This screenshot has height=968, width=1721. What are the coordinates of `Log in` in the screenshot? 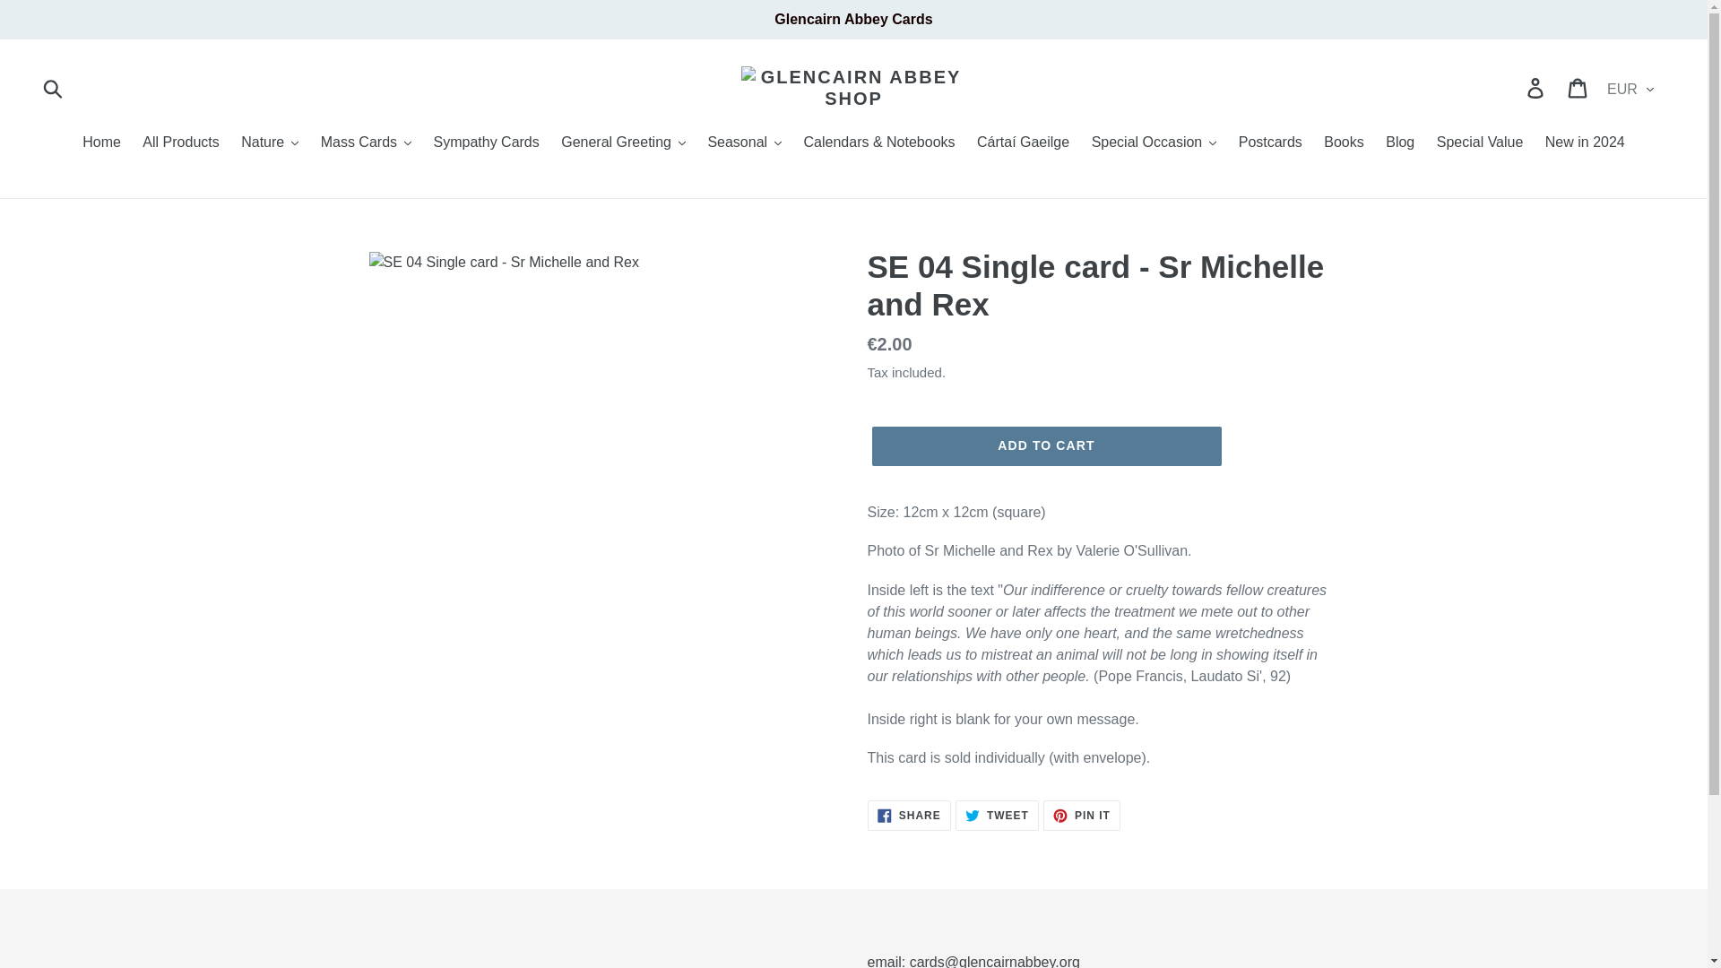 It's located at (1536, 87).